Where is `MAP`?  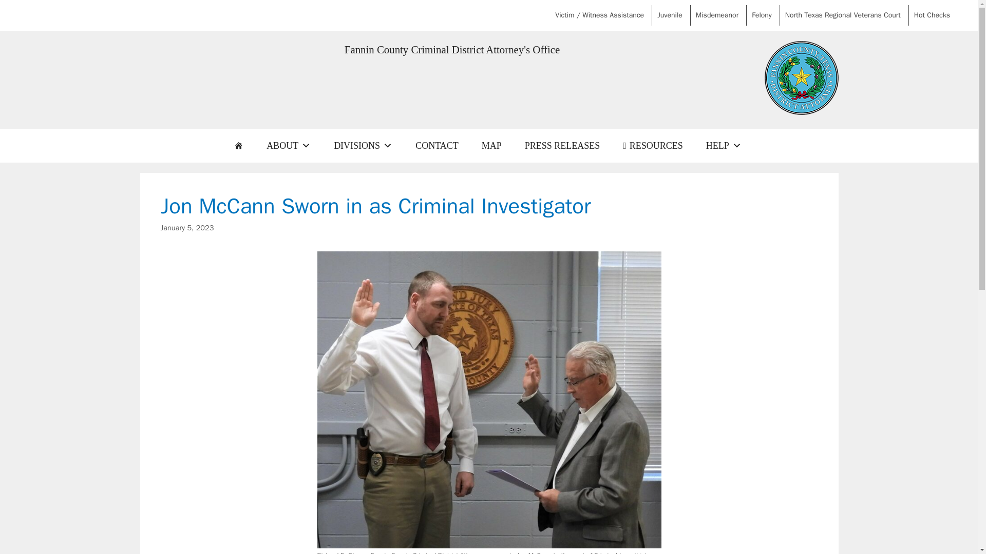
MAP is located at coordinates (491, 145).